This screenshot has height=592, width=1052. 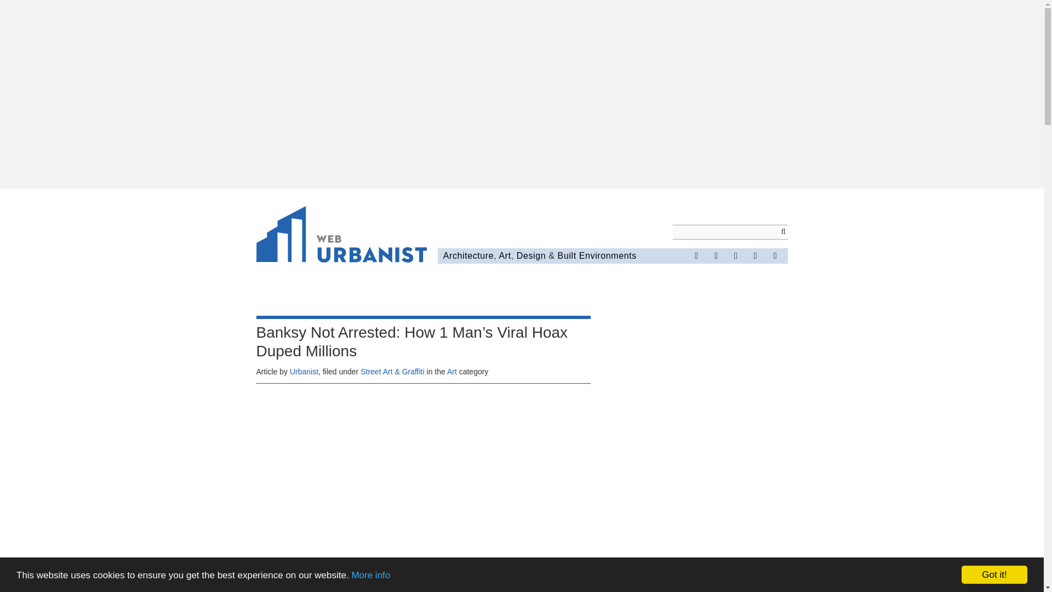 What do you see at coordinates (531, 255) in the screenshot?
I see `Design` at bounding box center [531, 255].